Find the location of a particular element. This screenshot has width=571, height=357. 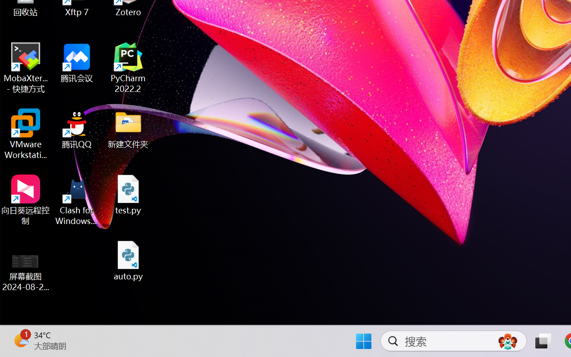

VMware Workstation Pro is located at coordinates (26, 134).